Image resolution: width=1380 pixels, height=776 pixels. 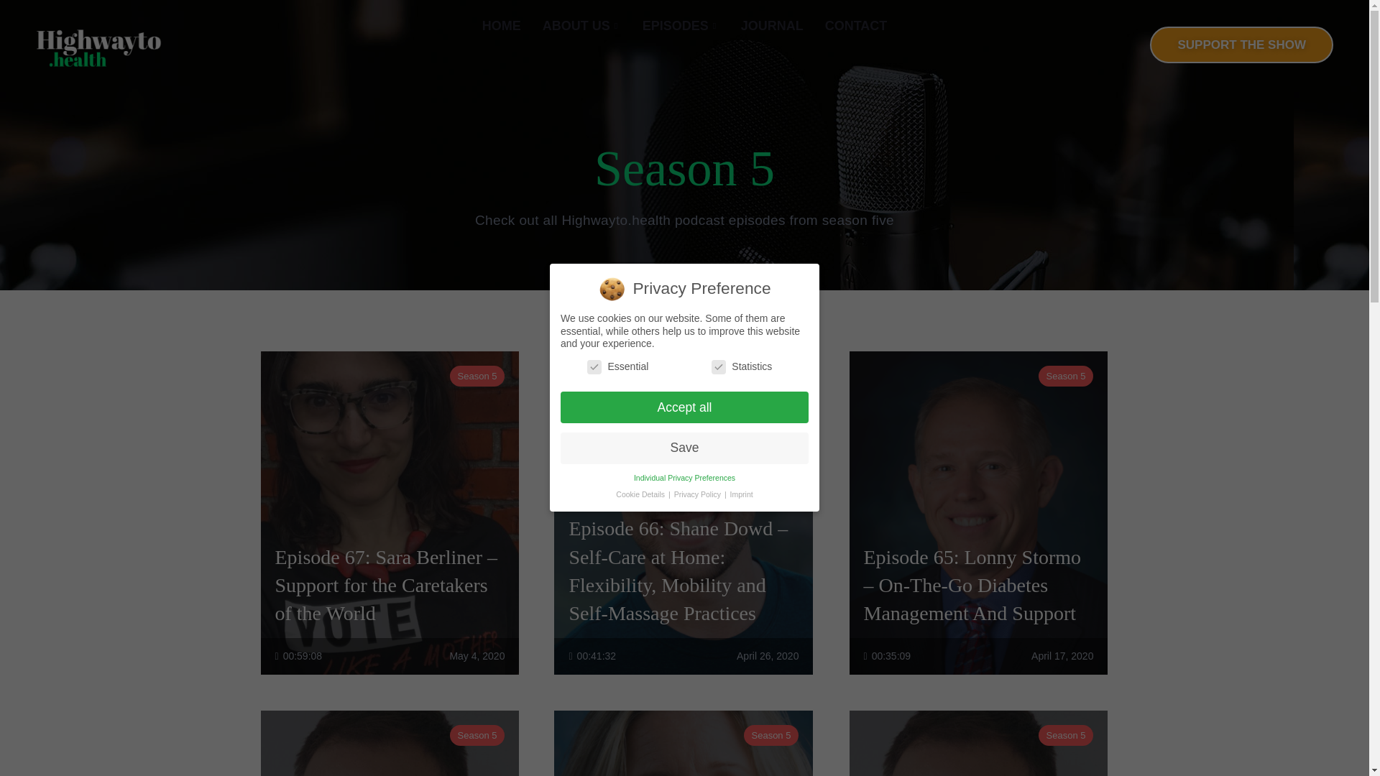 What do you see at coordinates (98, 47) in the screenshot?
I see `Highwayto.health Podcast` at bounding box center [98, 47].